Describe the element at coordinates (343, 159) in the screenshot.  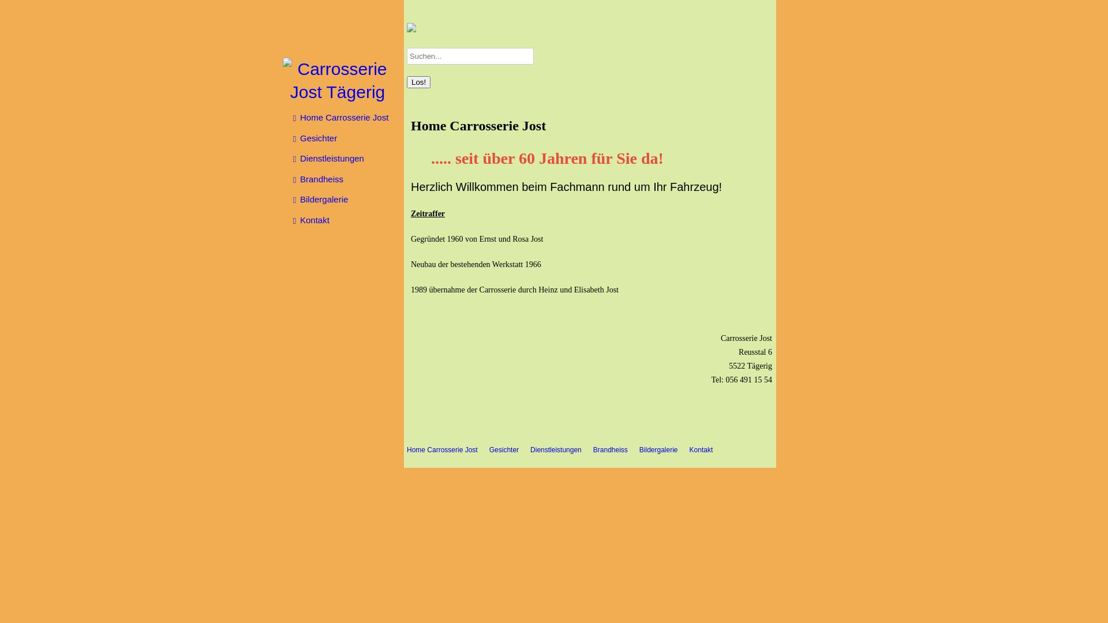
I see `Dienstleistungen` at that location.